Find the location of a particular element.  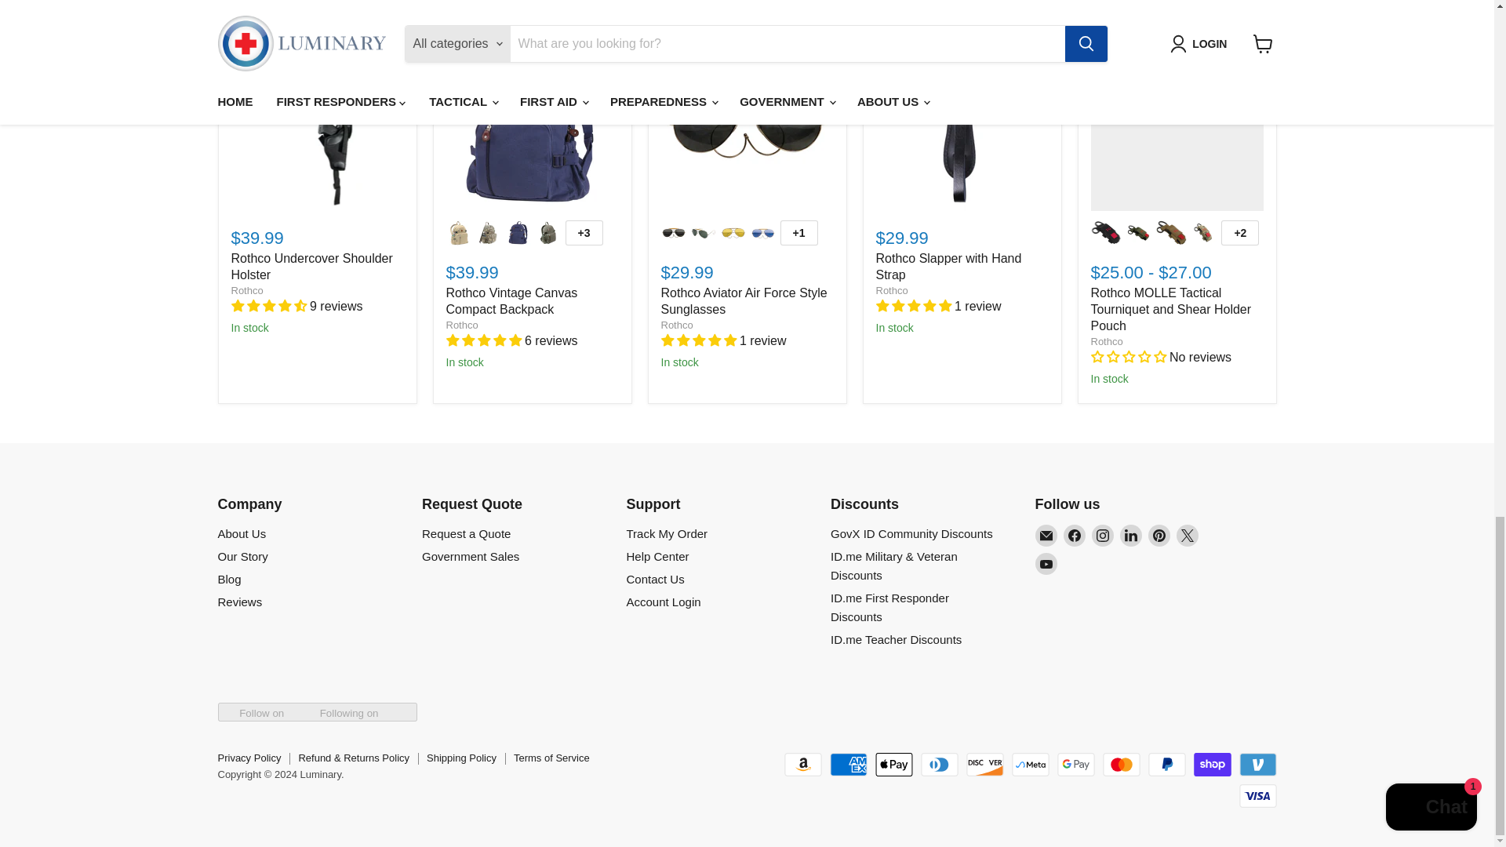

Facebook is located at coordinates (1075, 535).